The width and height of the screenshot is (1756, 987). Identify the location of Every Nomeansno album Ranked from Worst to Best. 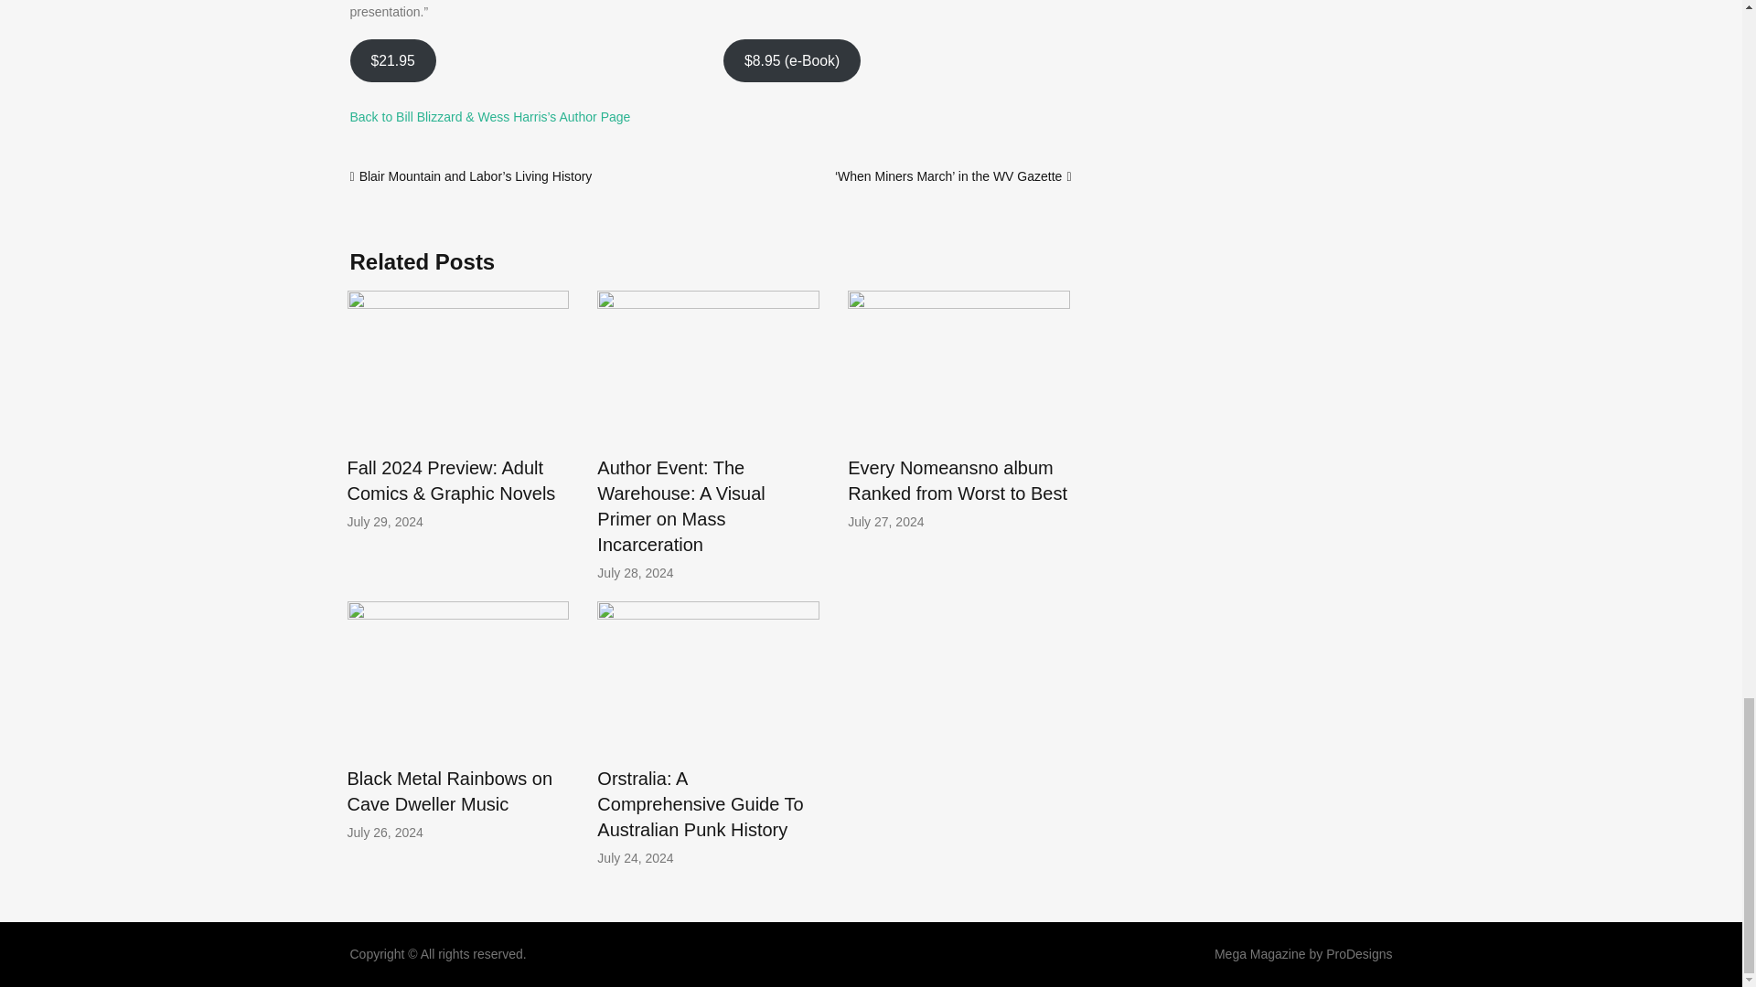
(958, 481).